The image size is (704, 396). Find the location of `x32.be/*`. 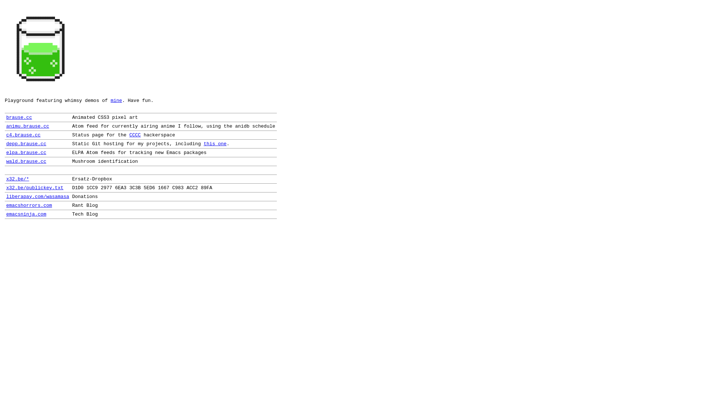

x32.be/* is located at coordinates (18, 179).